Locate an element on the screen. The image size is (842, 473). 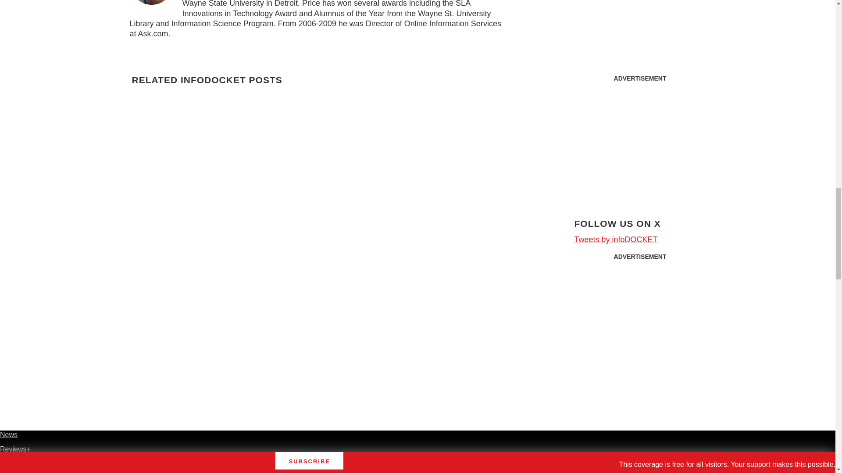
3rd party ad content is located at coordinates (640, 320).